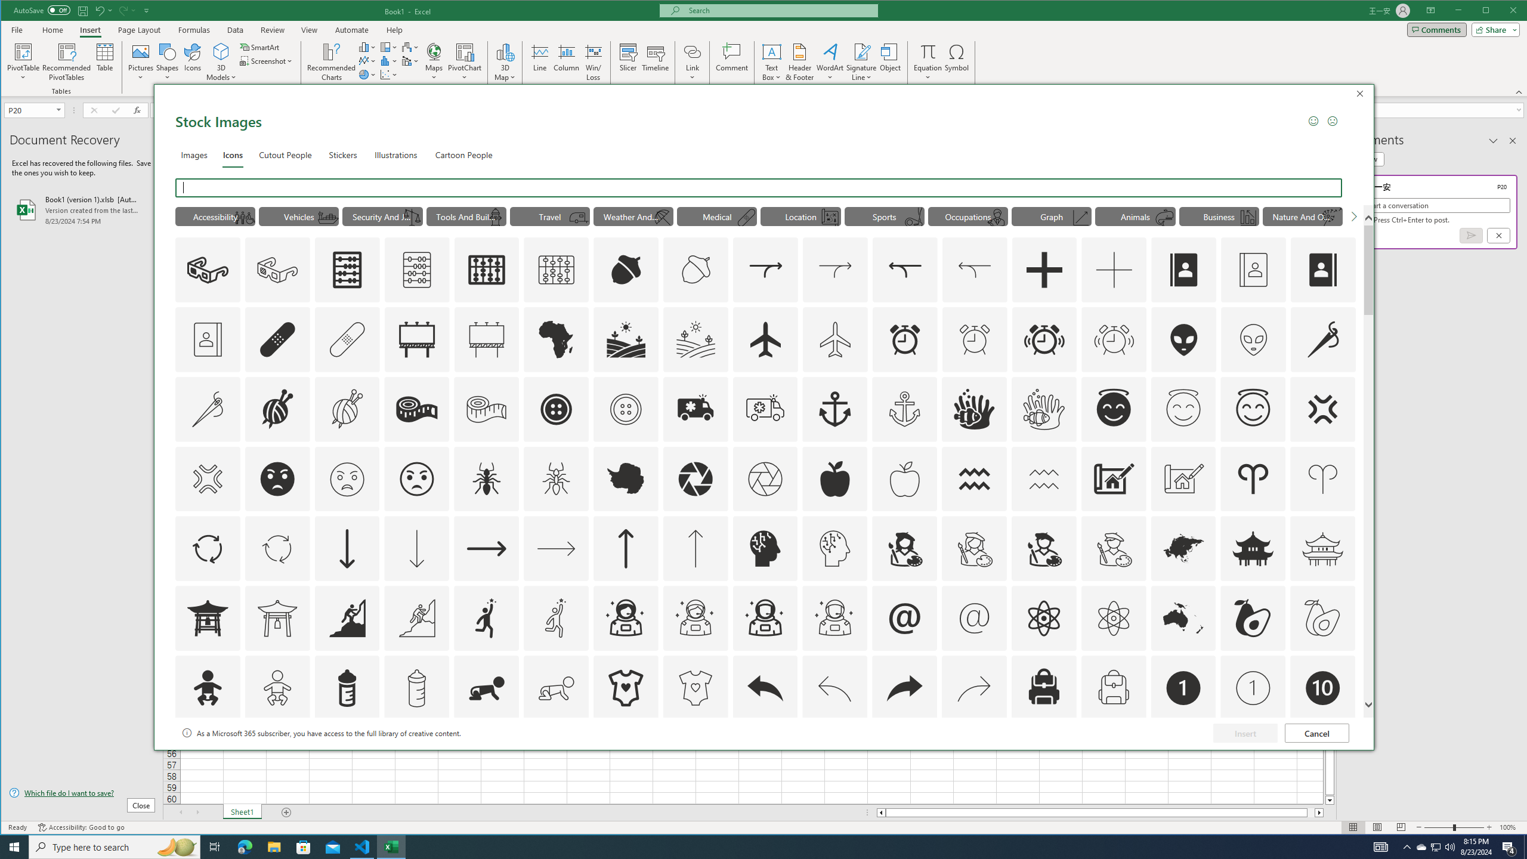 The image size is (1527, 859). I want to click on "Animals" Icons., so click(1421, 847).